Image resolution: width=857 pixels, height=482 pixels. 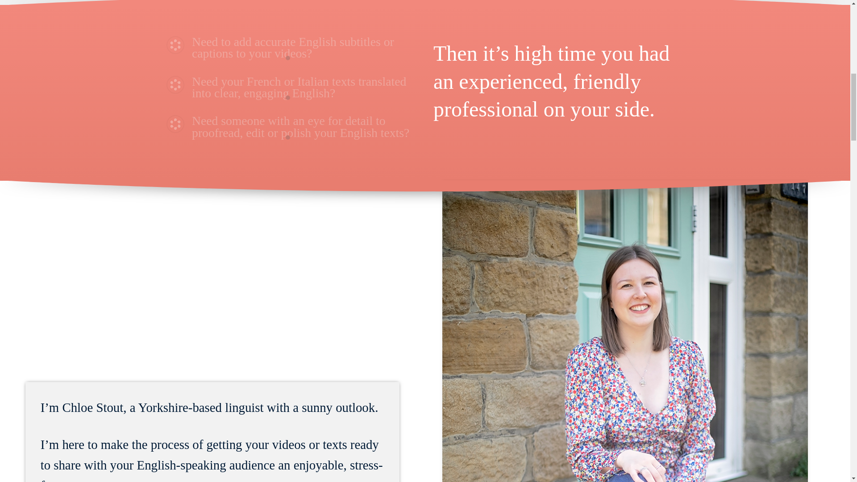 What do you see at coordinates (175, 124) in the screenshot?
I see `Chloe Stout Translations` at bounding box center [175, 124].